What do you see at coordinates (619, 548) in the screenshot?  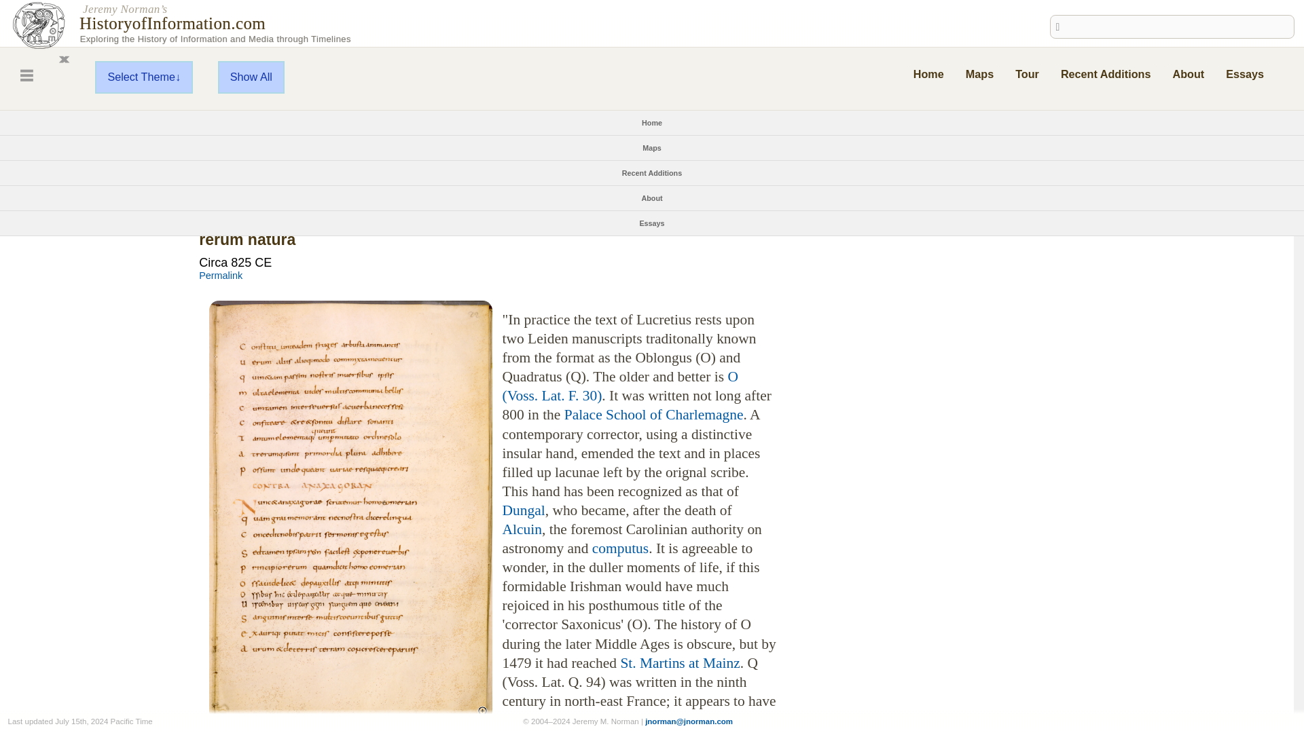 I see `computus` at bounding box center [619, 548].